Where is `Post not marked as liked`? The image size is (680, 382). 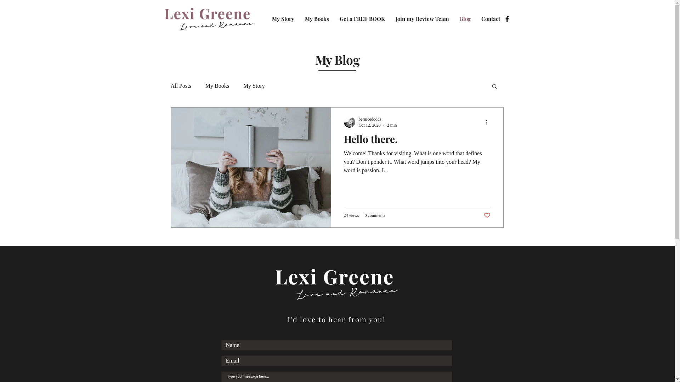 Post not marked as liked is located at coordinates (487, 216).